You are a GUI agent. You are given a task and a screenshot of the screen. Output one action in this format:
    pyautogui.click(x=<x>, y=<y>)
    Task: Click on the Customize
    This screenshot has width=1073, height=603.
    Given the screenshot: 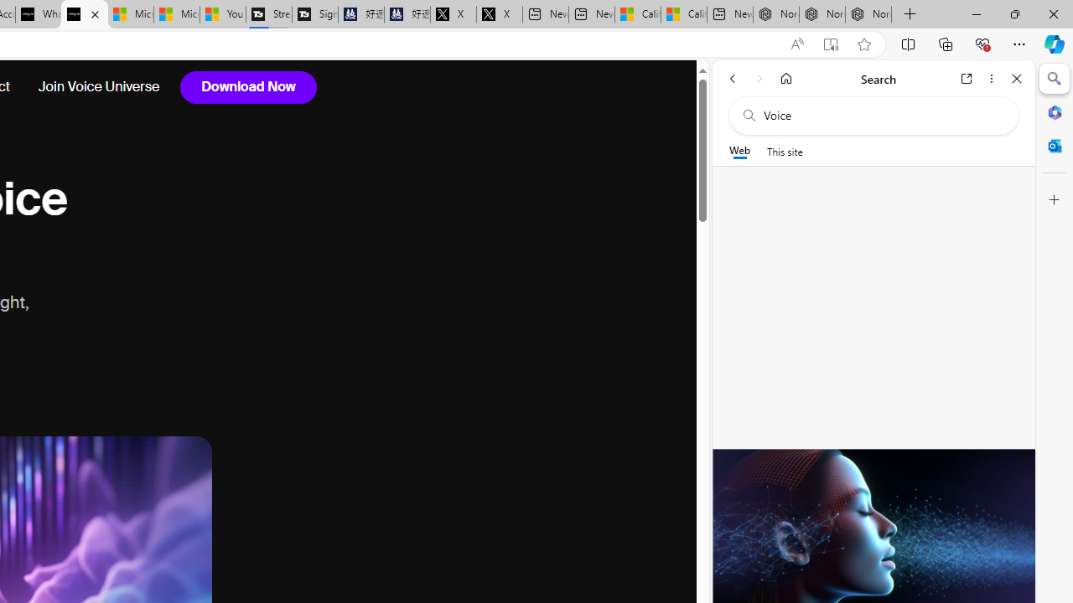 What is the action you would take?
    pyautogui.click(x=1055, y=200)
    